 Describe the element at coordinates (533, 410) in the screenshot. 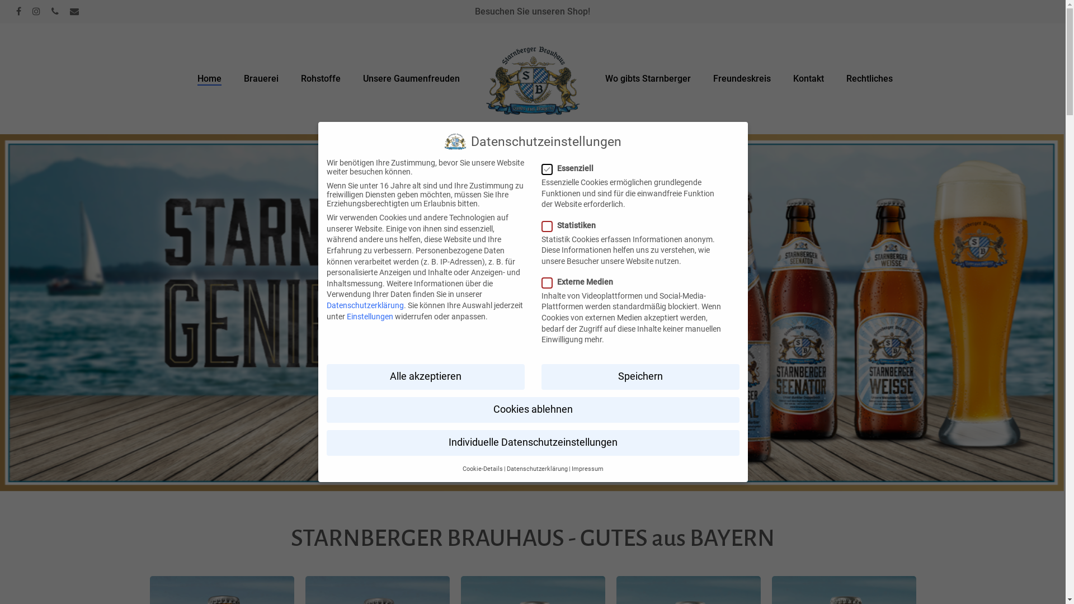

I see `Cookies ablehnen` at that location.